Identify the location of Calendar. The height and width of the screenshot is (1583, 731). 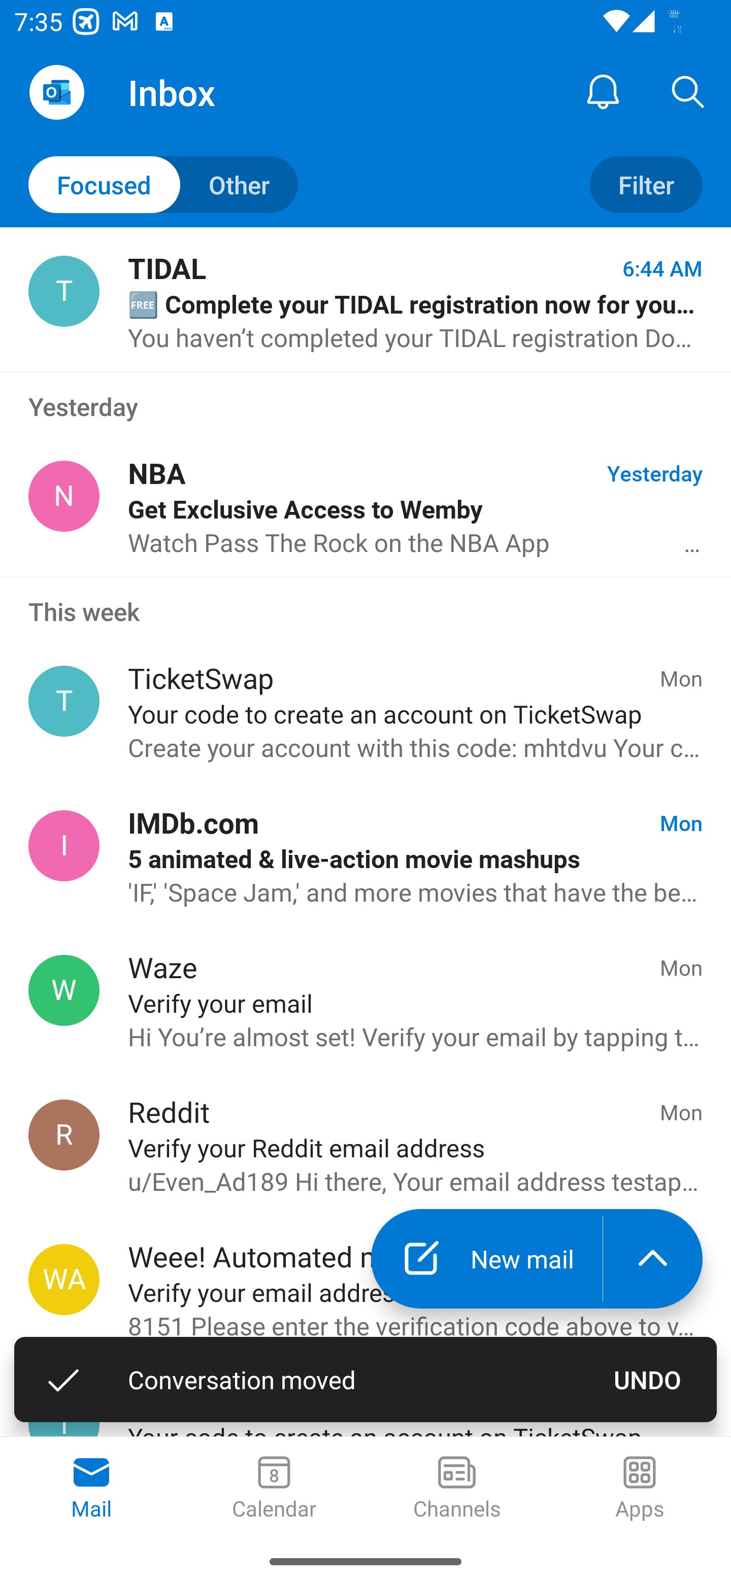
(274, 1489).